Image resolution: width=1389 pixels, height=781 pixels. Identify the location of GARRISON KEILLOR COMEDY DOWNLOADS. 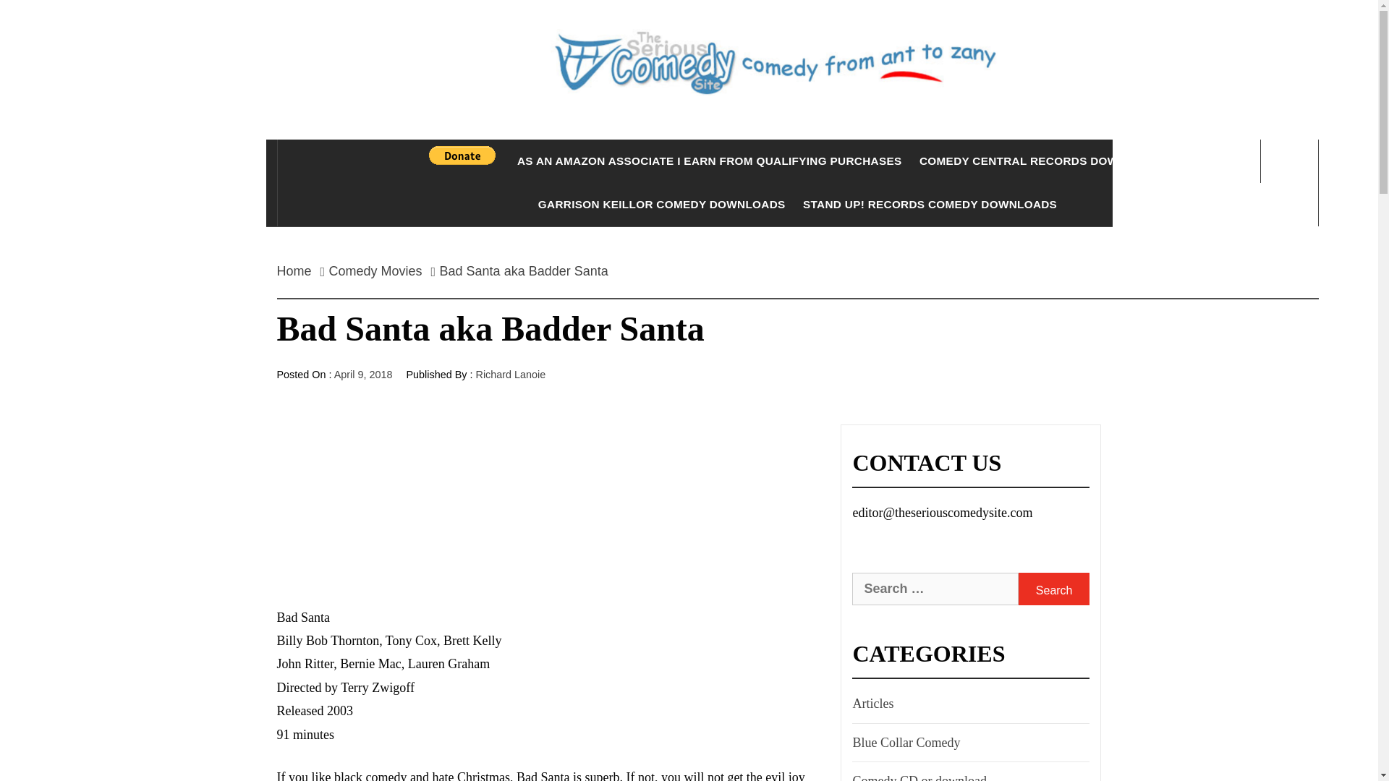
(661, 204).